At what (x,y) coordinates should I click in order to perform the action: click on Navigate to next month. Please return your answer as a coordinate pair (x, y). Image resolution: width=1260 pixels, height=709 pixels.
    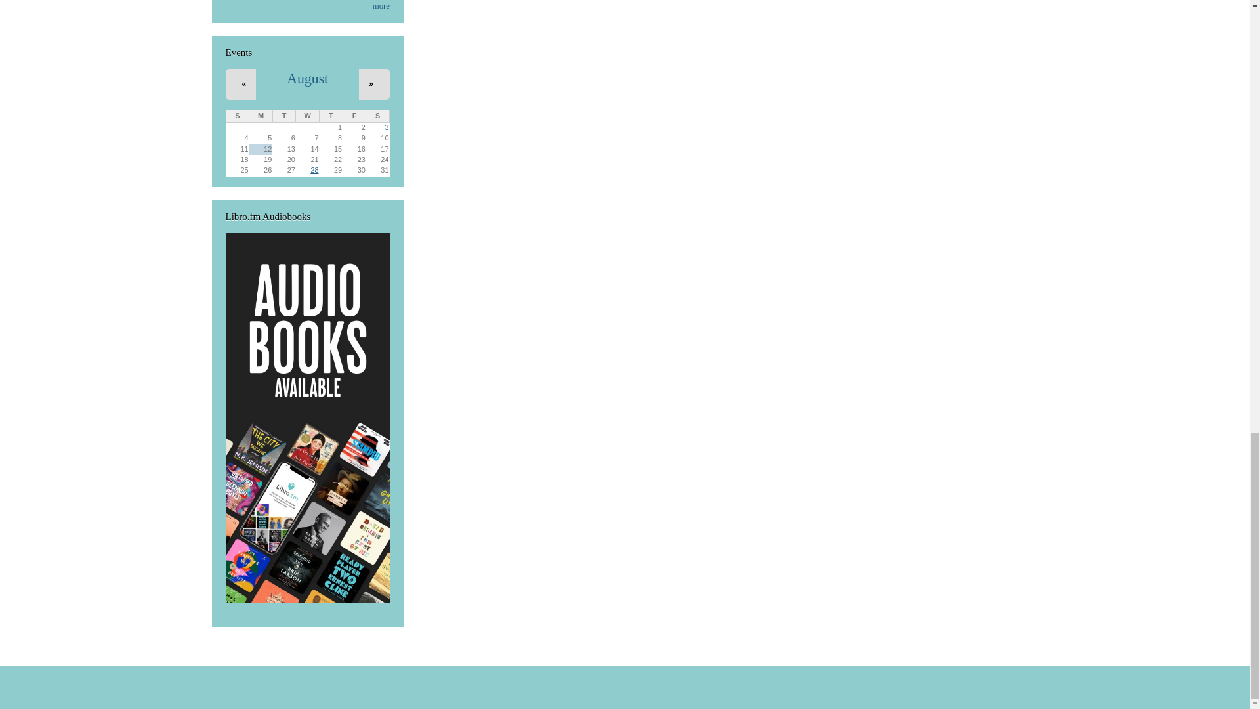
    Looking at the image, I should click on (371, 84).